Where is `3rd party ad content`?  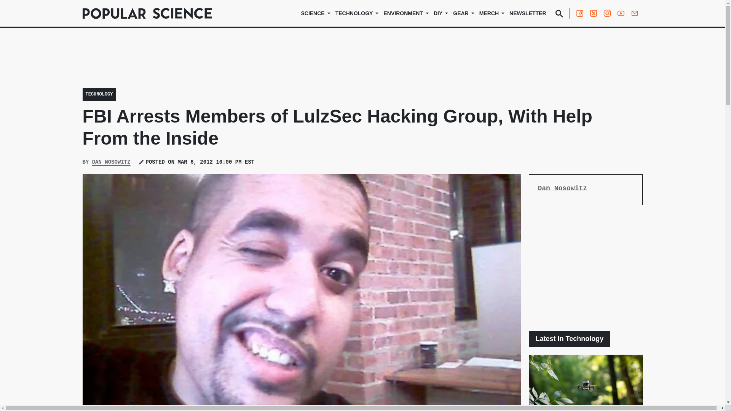
3rd party ad content is located at coordinates (586, 268).